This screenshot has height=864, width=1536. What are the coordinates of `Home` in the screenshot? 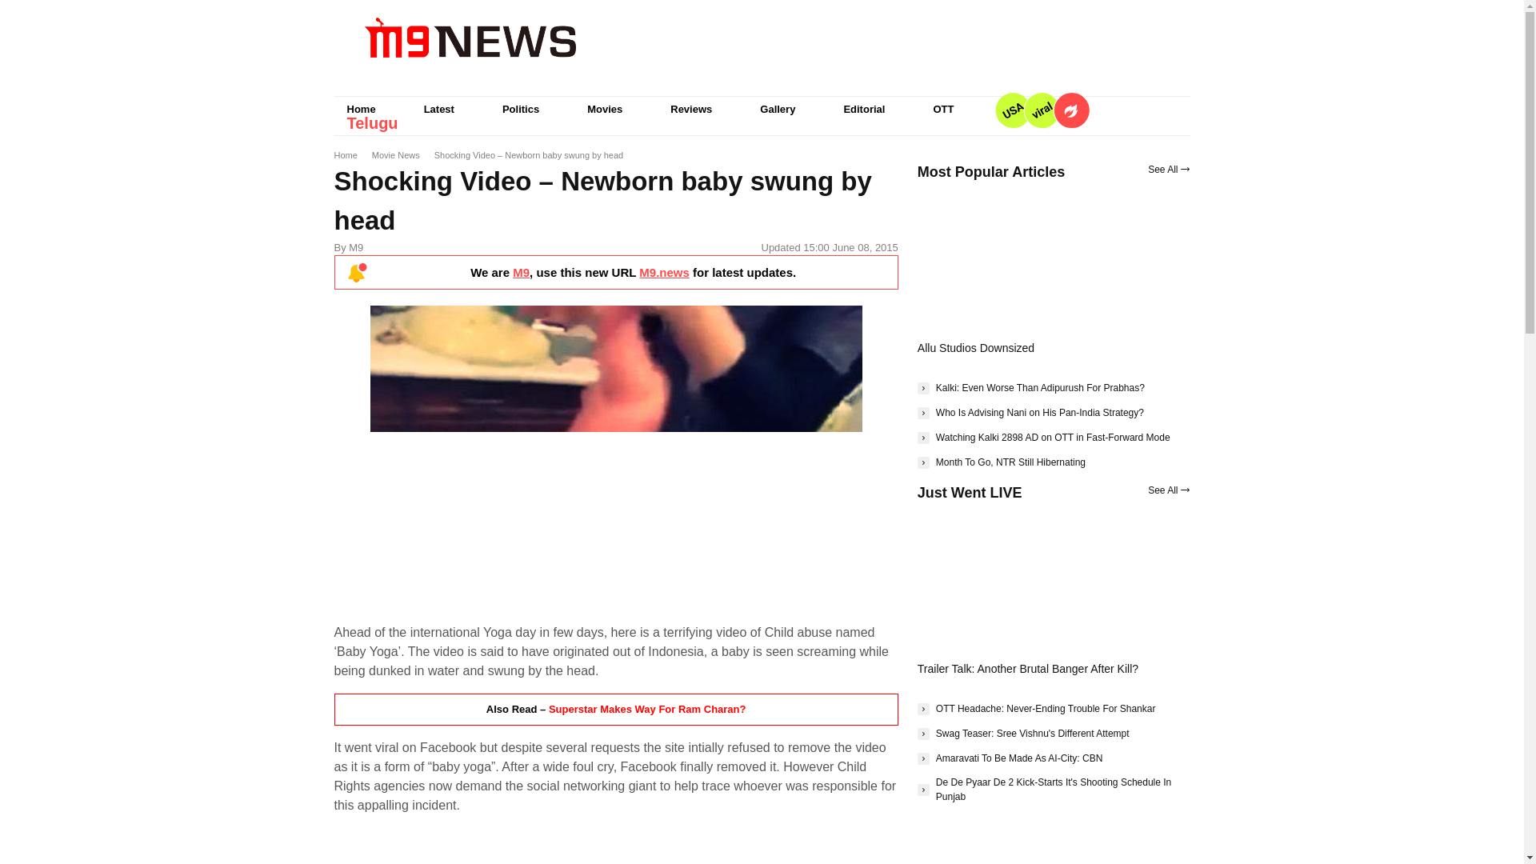 It's located at (346, 154).